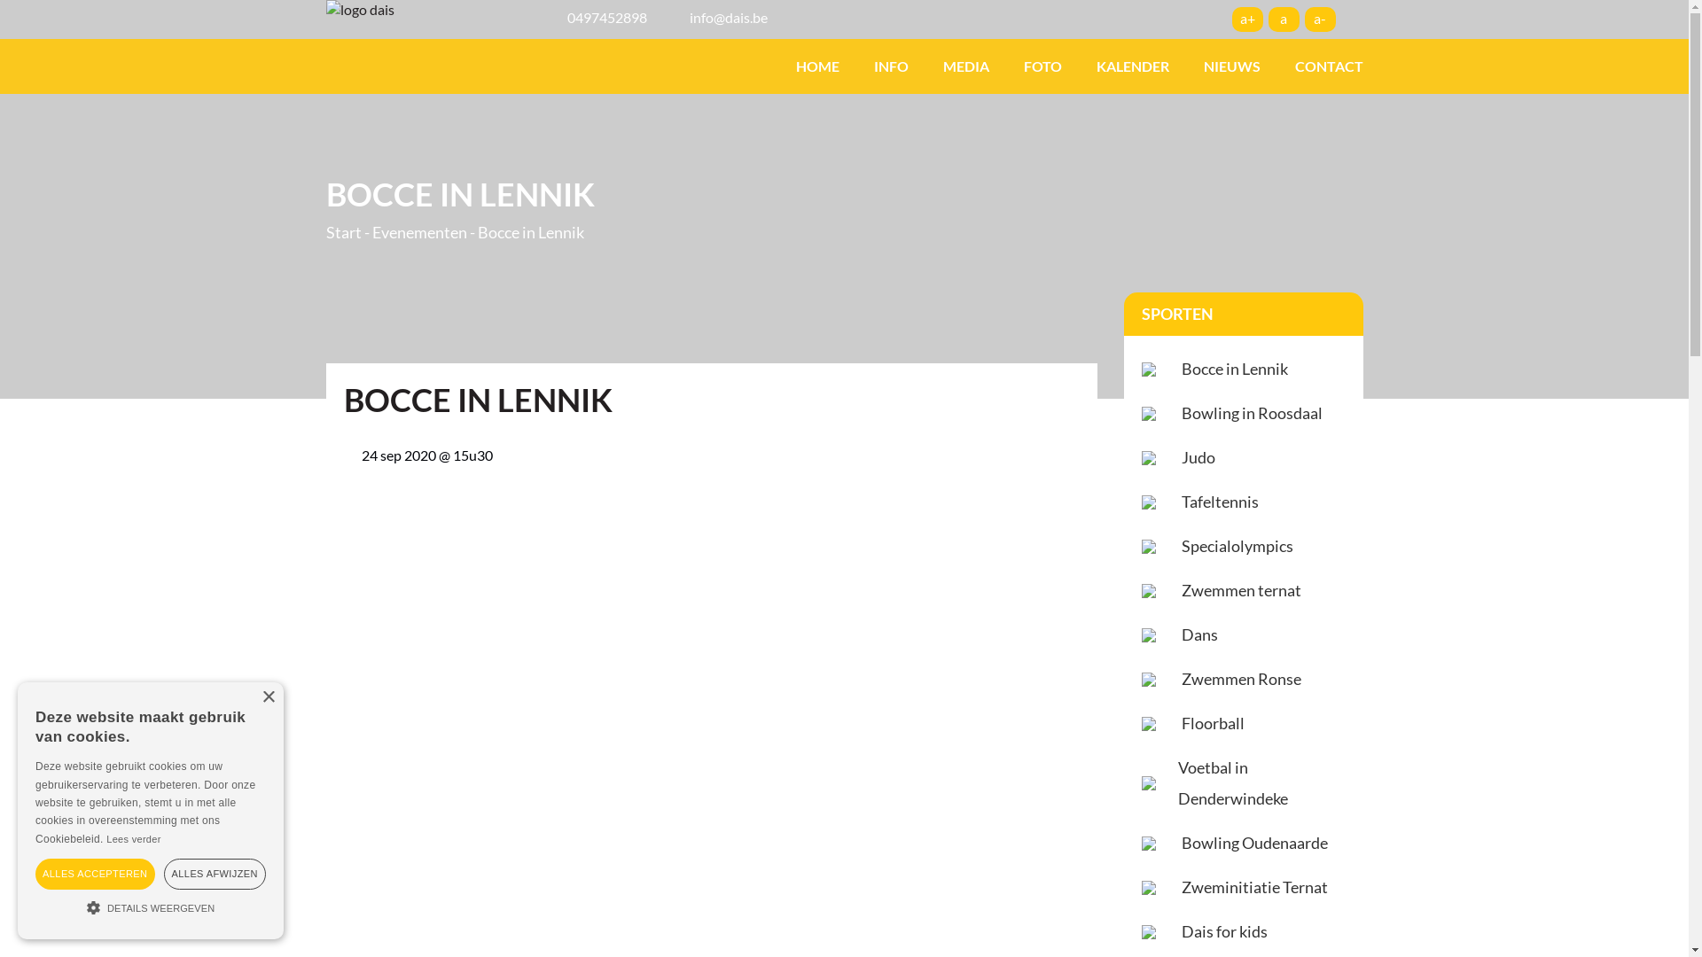 Image resolution: width=1702 pixels, height=957 pixels. Describe the element at coordinates (1193, 457) in the screenshot. I see `Judo` at that location.